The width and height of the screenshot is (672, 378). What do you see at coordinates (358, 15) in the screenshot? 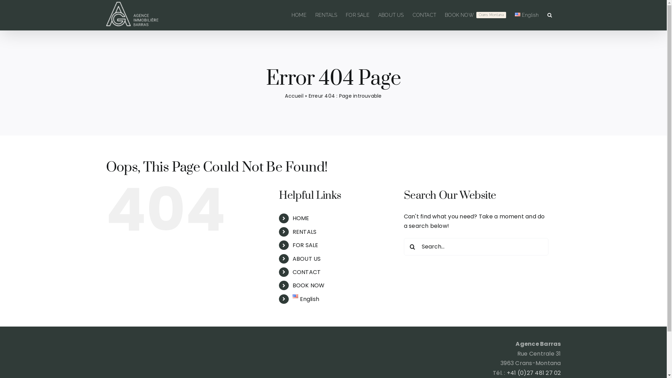
I see `FOR SALE` at bounding box center [358, 15].